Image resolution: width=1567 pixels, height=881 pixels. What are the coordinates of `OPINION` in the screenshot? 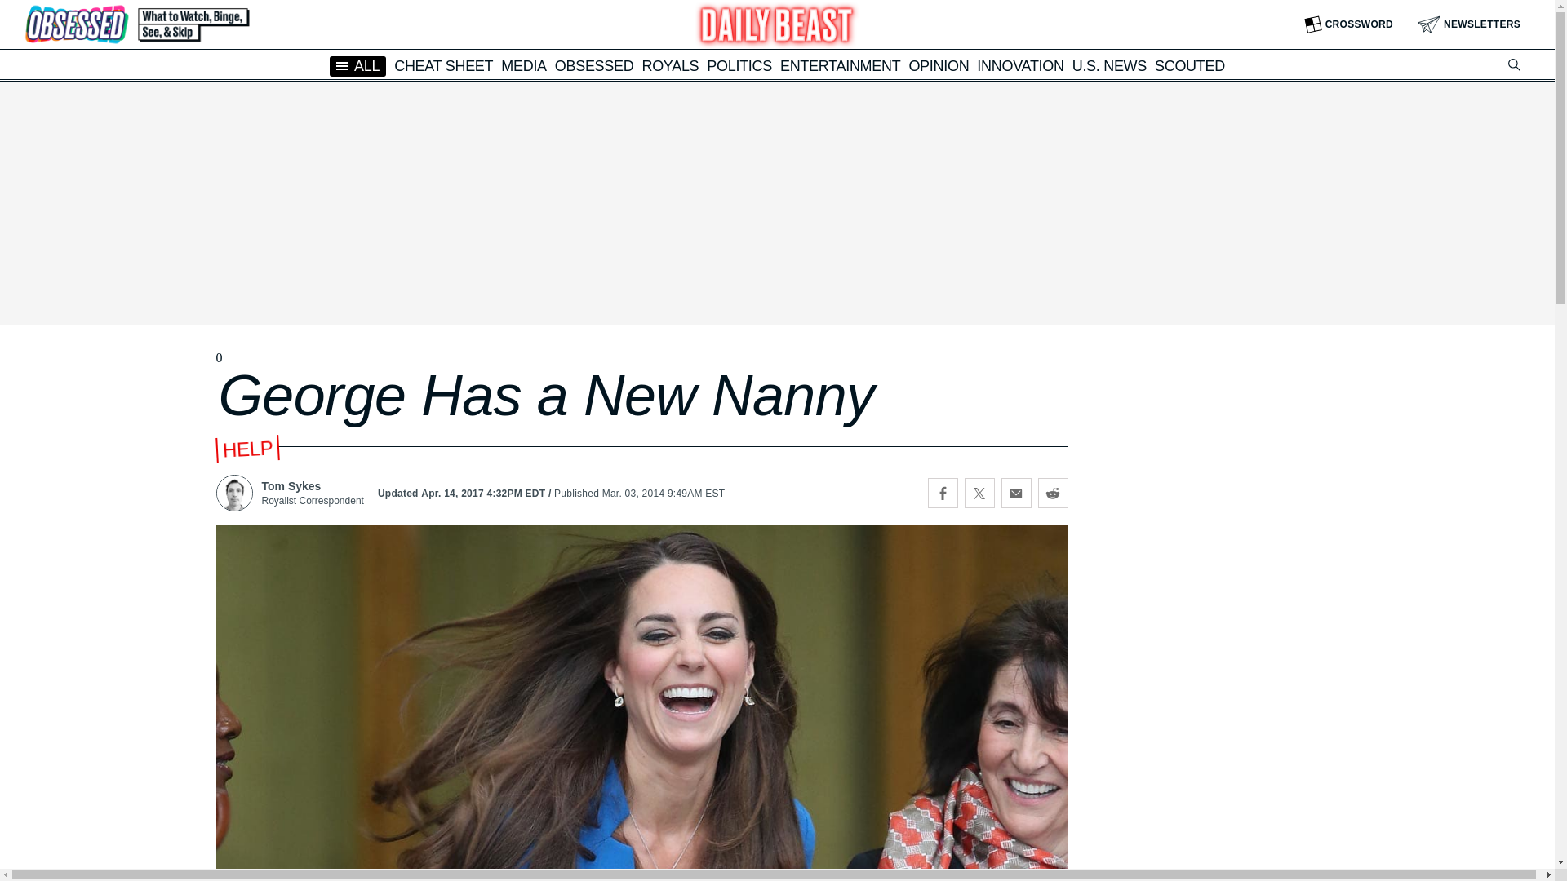 It's located at (939, 65).